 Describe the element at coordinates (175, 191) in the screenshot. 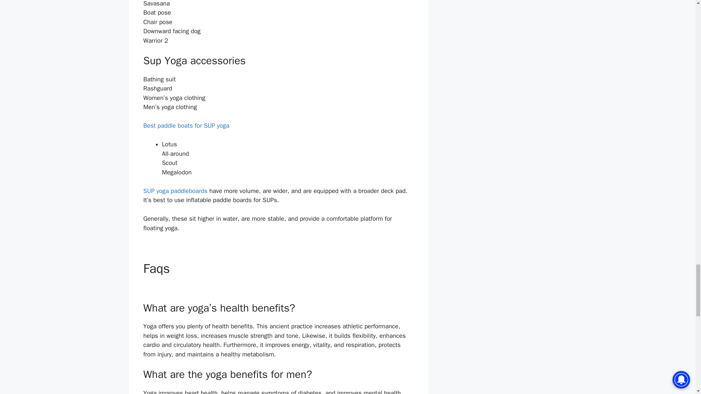

I see `SUP yoga paddleboards` at that location.